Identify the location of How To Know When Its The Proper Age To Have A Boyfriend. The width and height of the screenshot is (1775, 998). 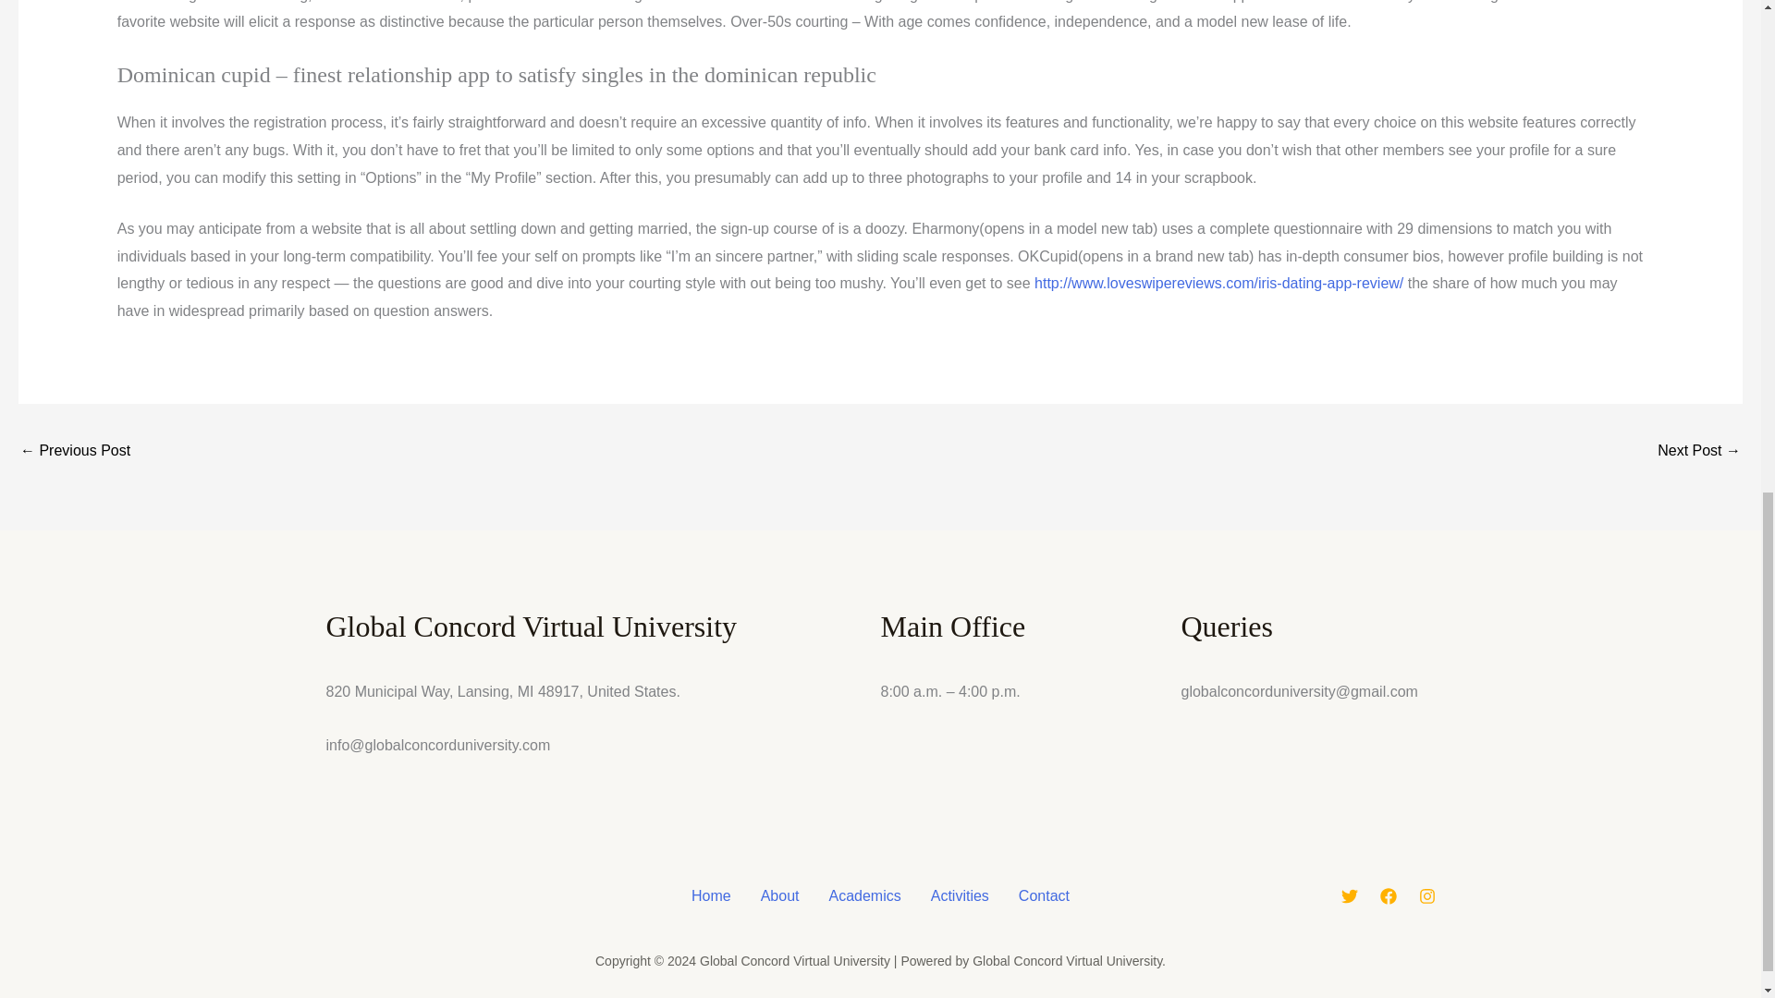
(74, 451).